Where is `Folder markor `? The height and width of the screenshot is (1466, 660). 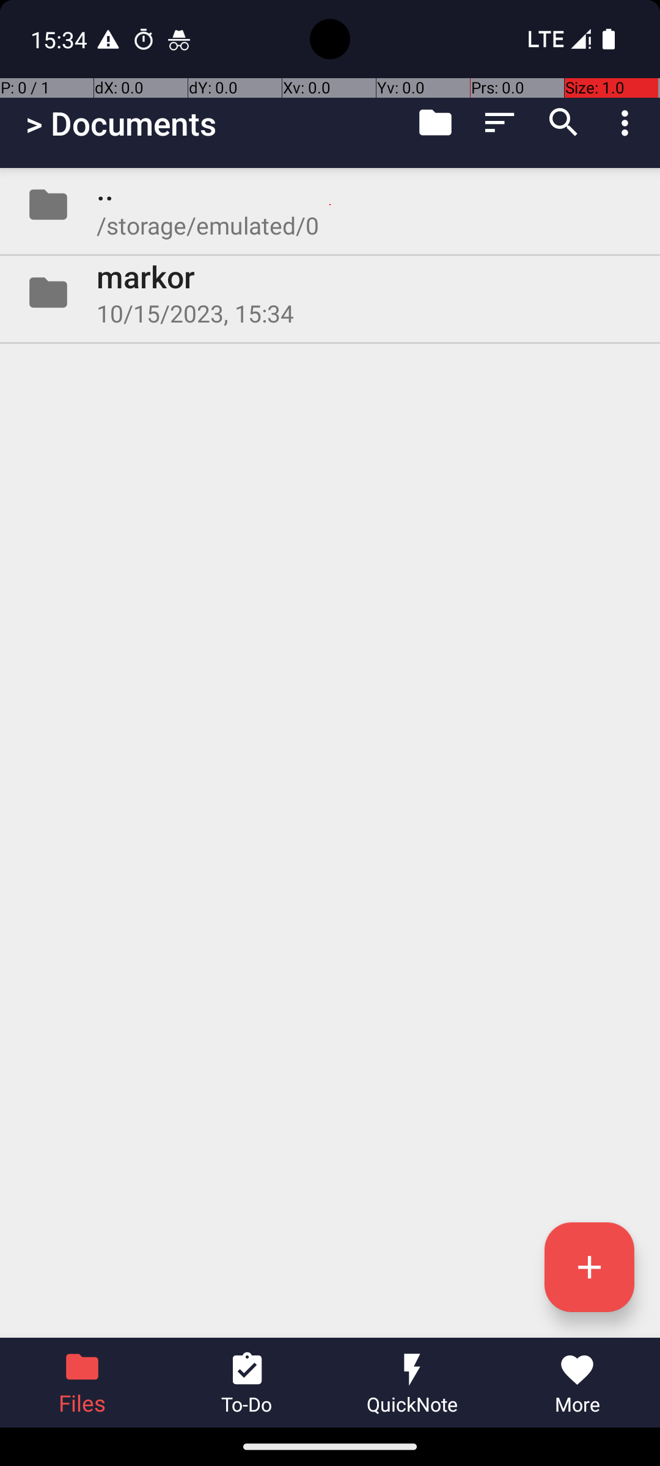
Folder markor  is located at coordinates (330, 293).